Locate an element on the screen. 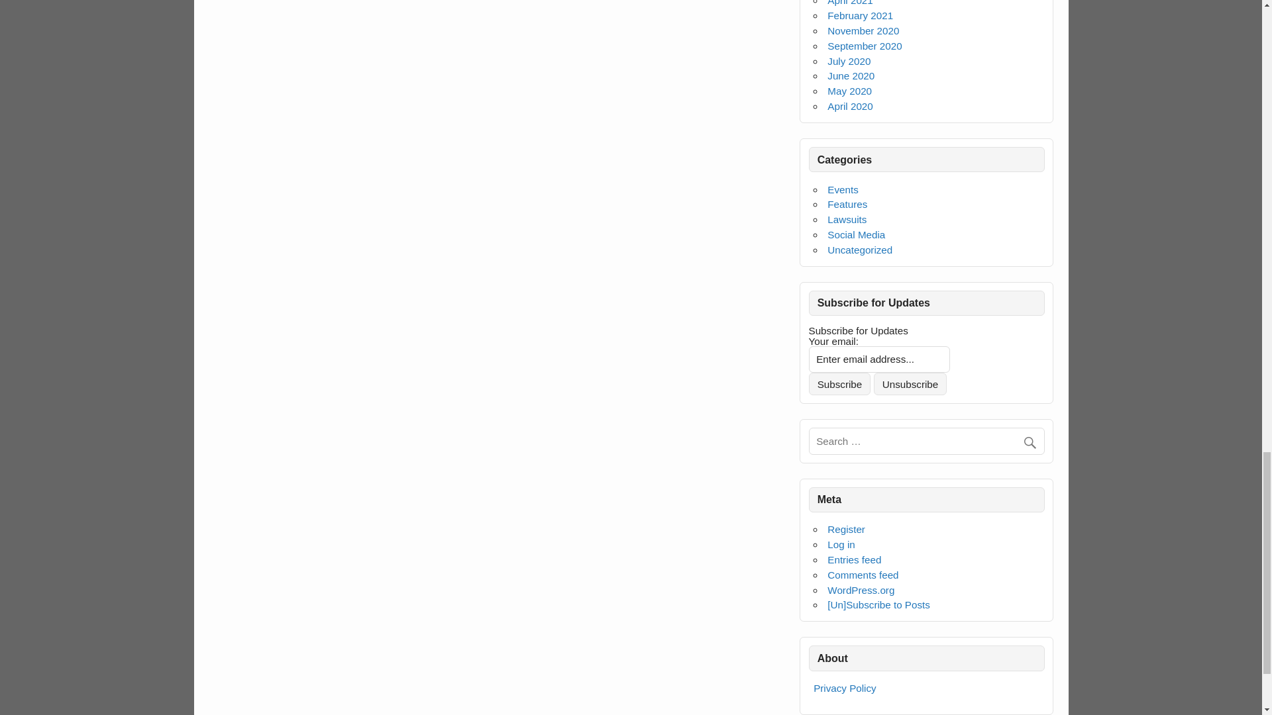 The width and height of the screenshot is (1272, 715). July 2020 is located at coordinates (849, 61).